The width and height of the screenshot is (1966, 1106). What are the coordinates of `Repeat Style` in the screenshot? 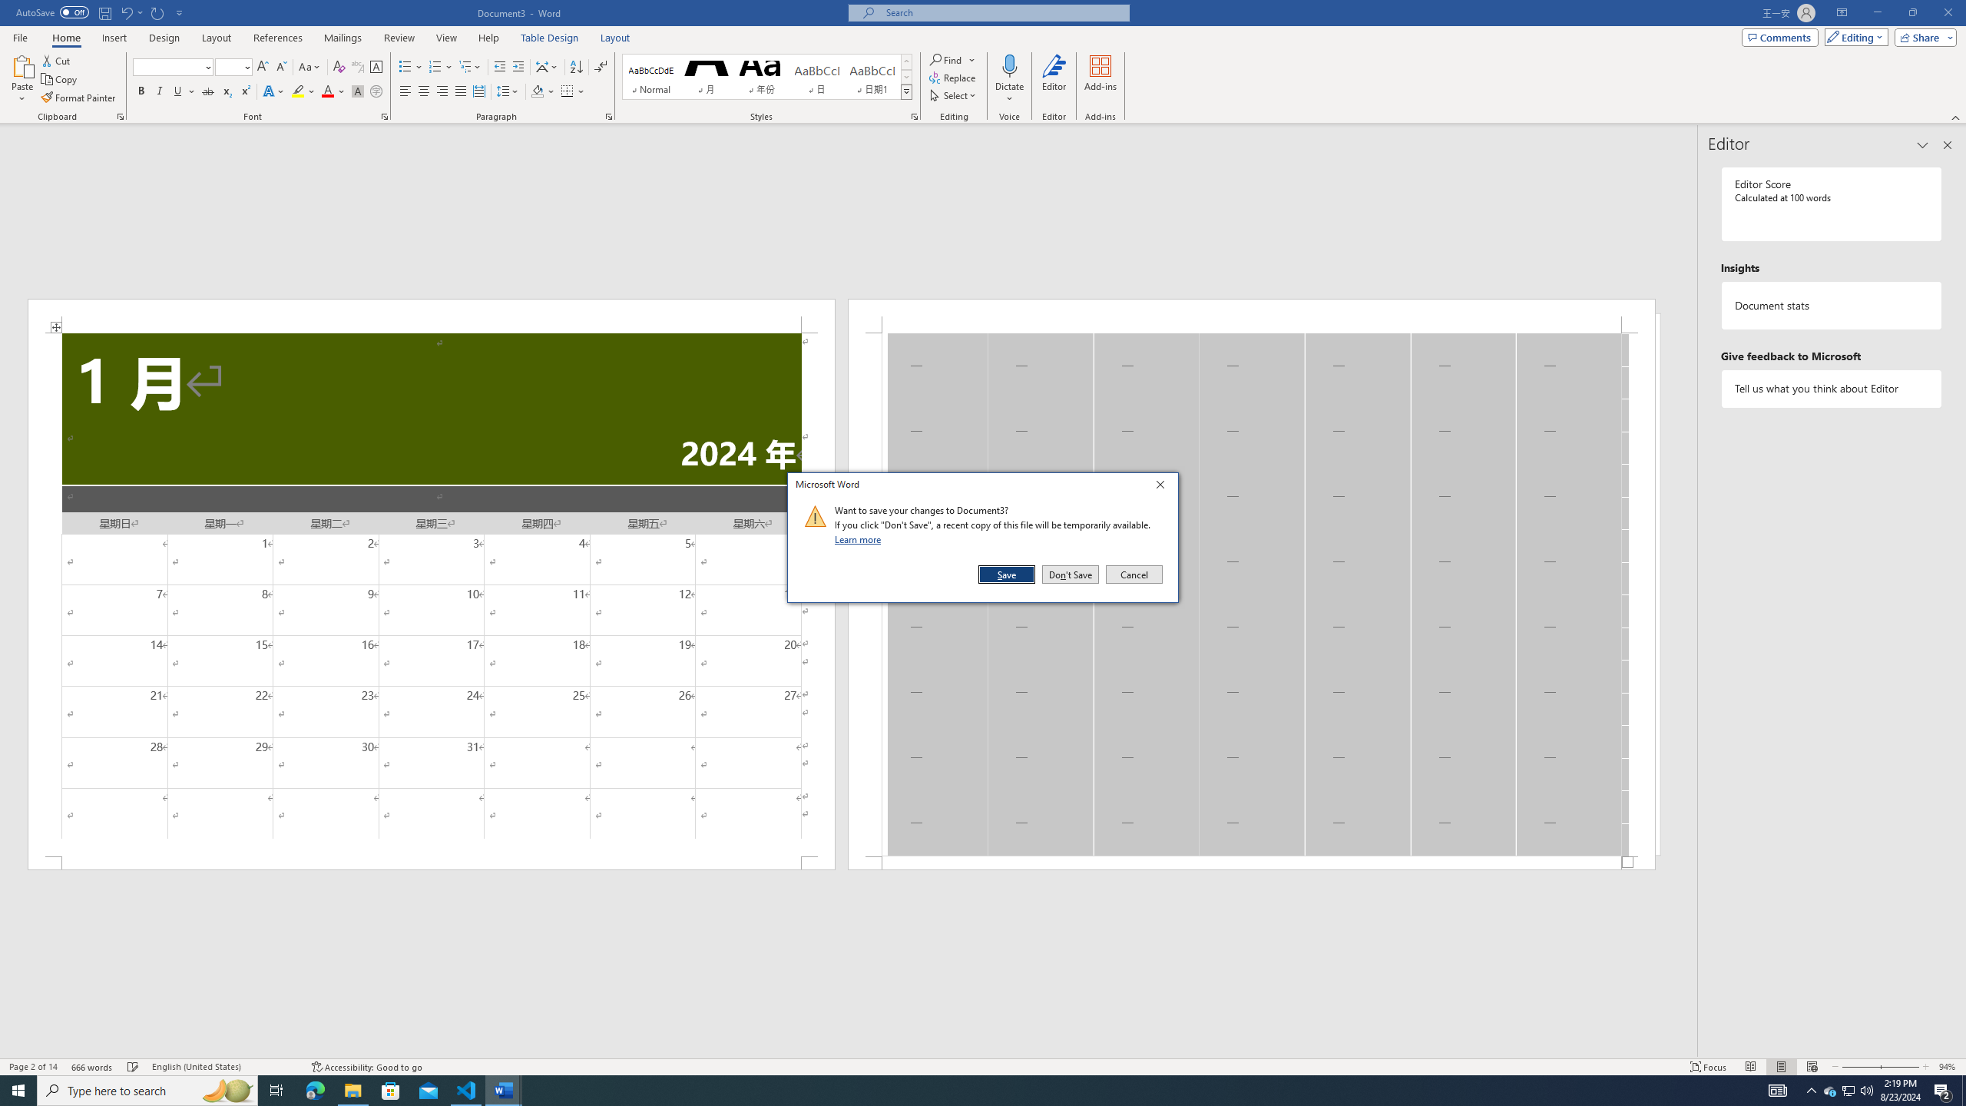 It's located at (158, 12).